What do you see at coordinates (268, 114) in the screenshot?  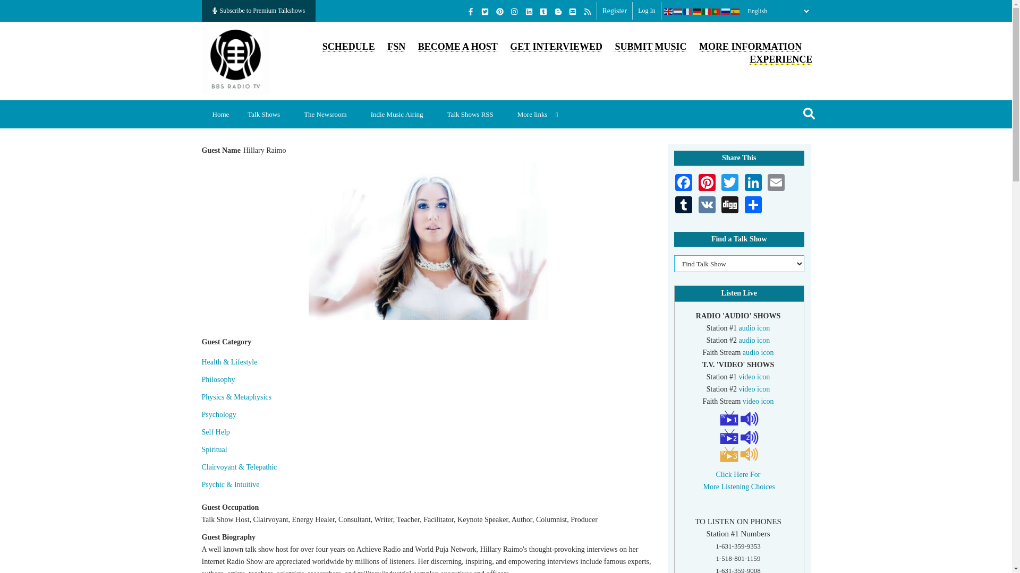 I see `Talk Shows` at bounding box center [268, 114].